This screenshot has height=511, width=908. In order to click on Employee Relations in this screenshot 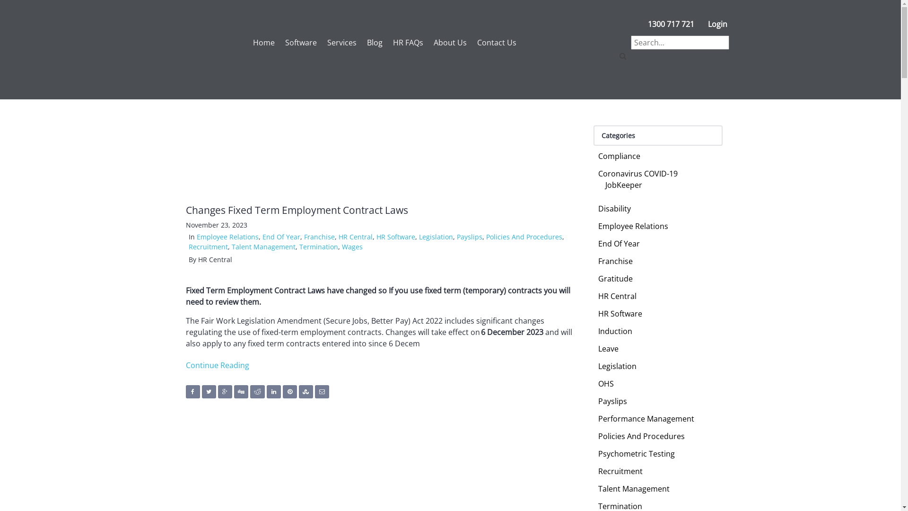, I will do `click(633, 226)`.